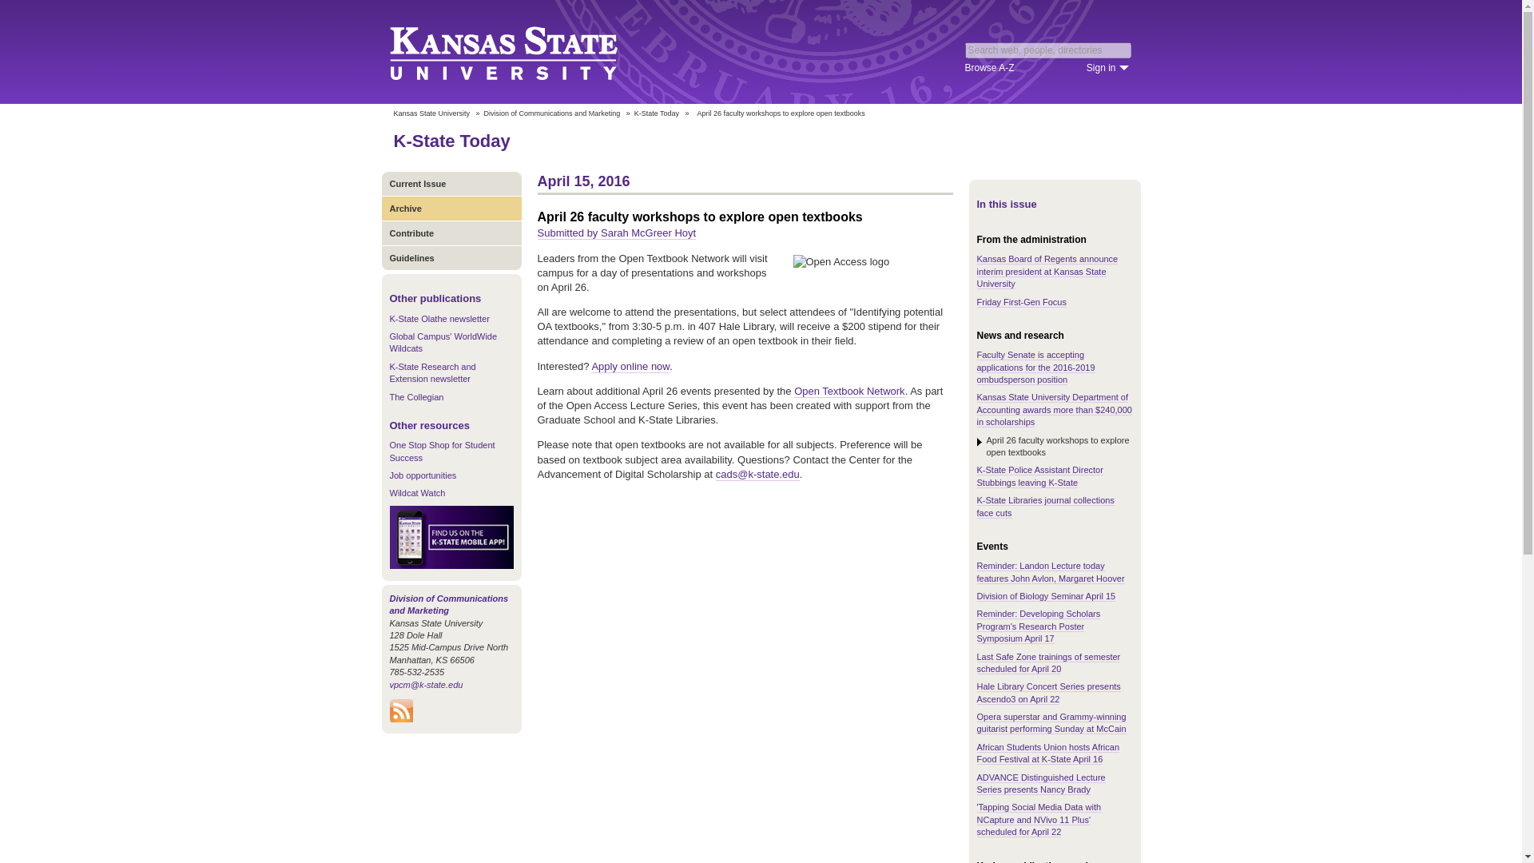  I want to click on Apply online now, so click(630, 366).